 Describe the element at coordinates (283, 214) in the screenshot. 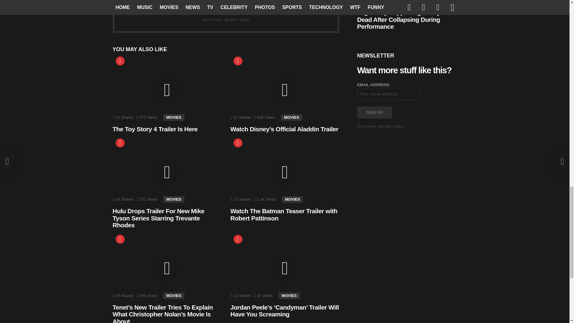

I see `Watch The Batman Teaser Trailer with Robert Pattinson` at that location.